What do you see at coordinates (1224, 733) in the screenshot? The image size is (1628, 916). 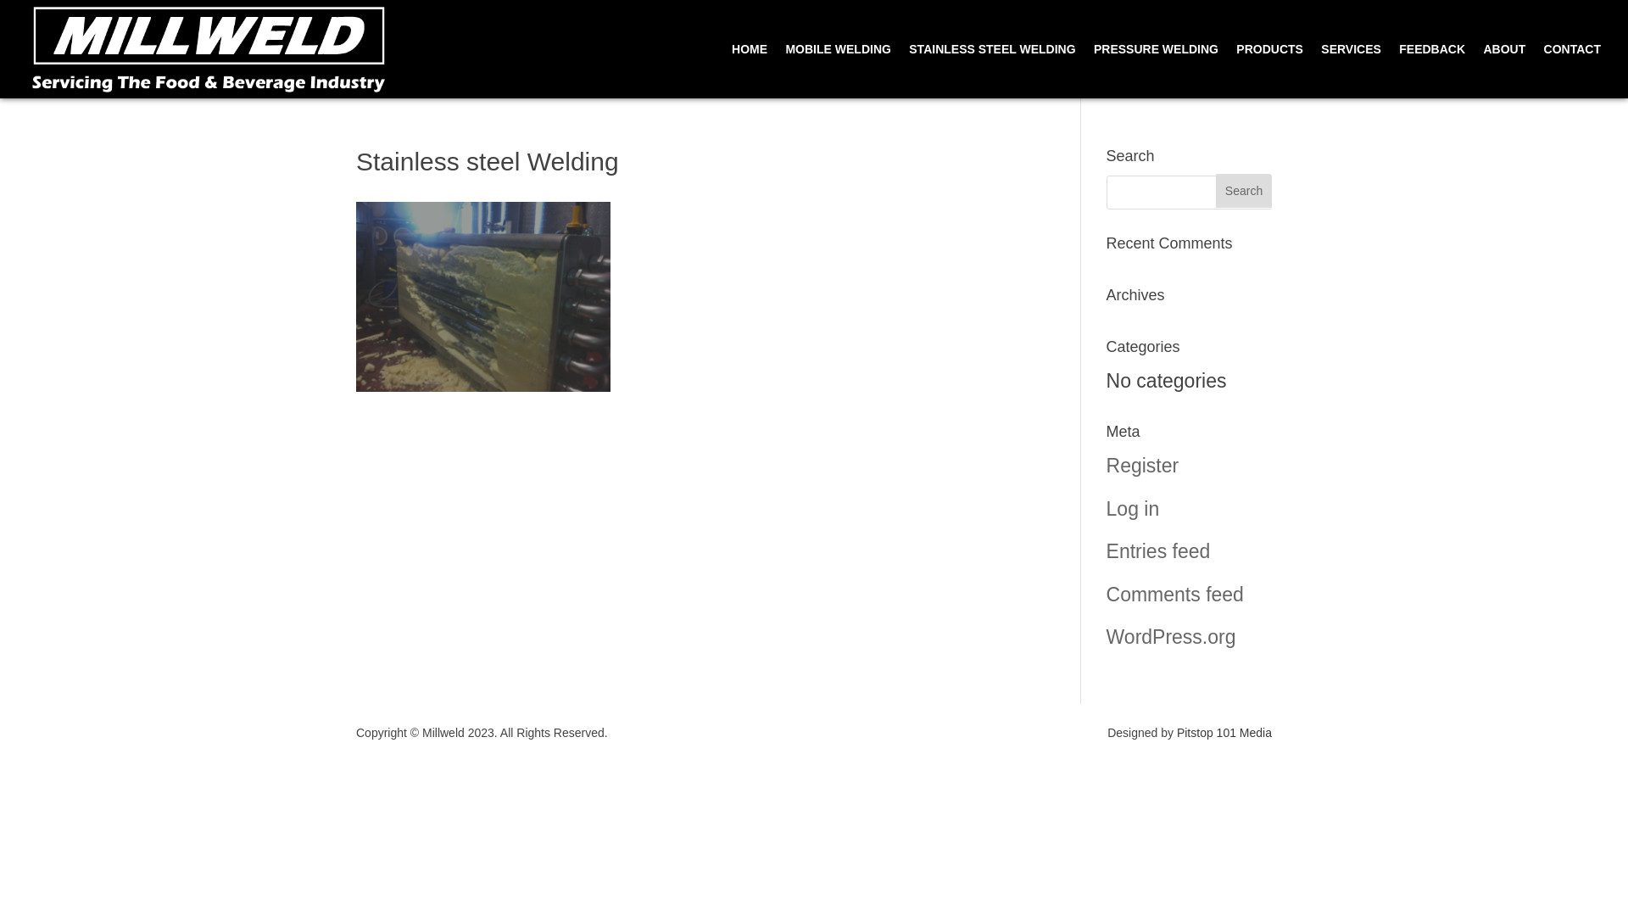 I see `Pitstop 101 Media` at bounding box center [1224, 733].